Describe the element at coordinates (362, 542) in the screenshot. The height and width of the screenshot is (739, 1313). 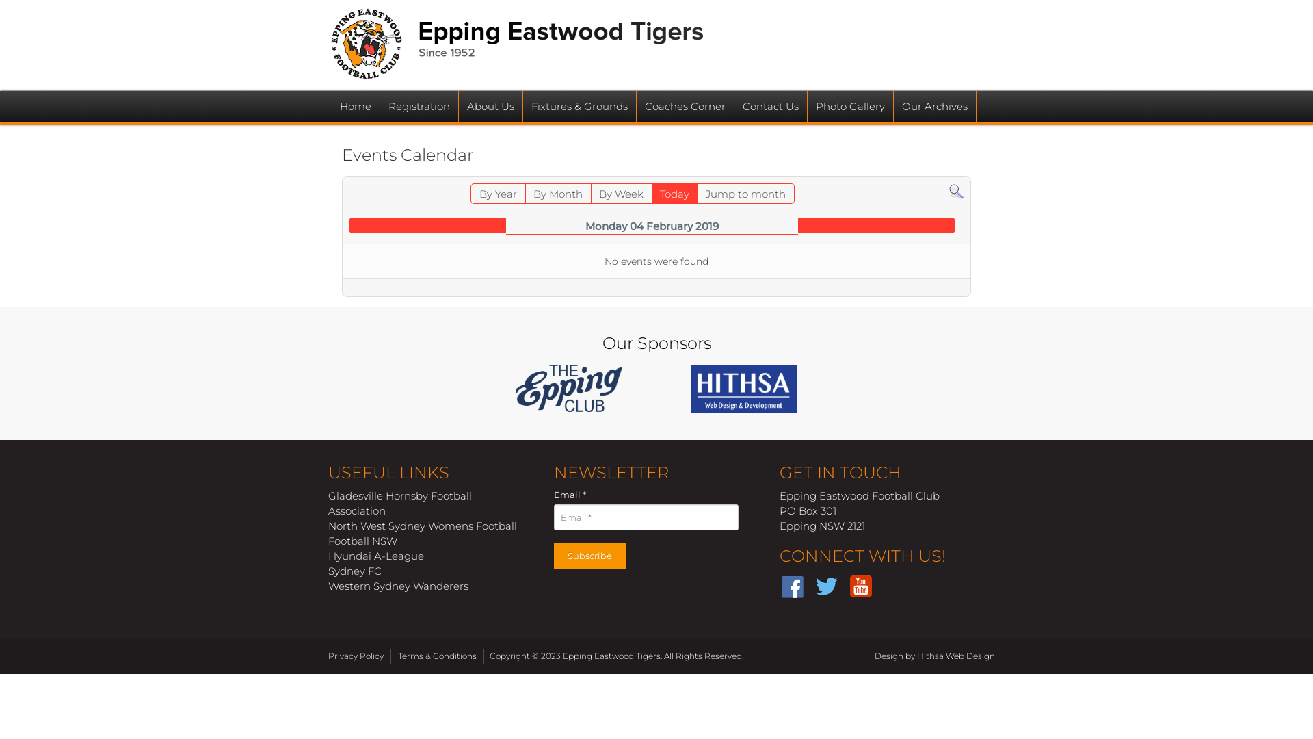
I see `Football NSW` at that location.